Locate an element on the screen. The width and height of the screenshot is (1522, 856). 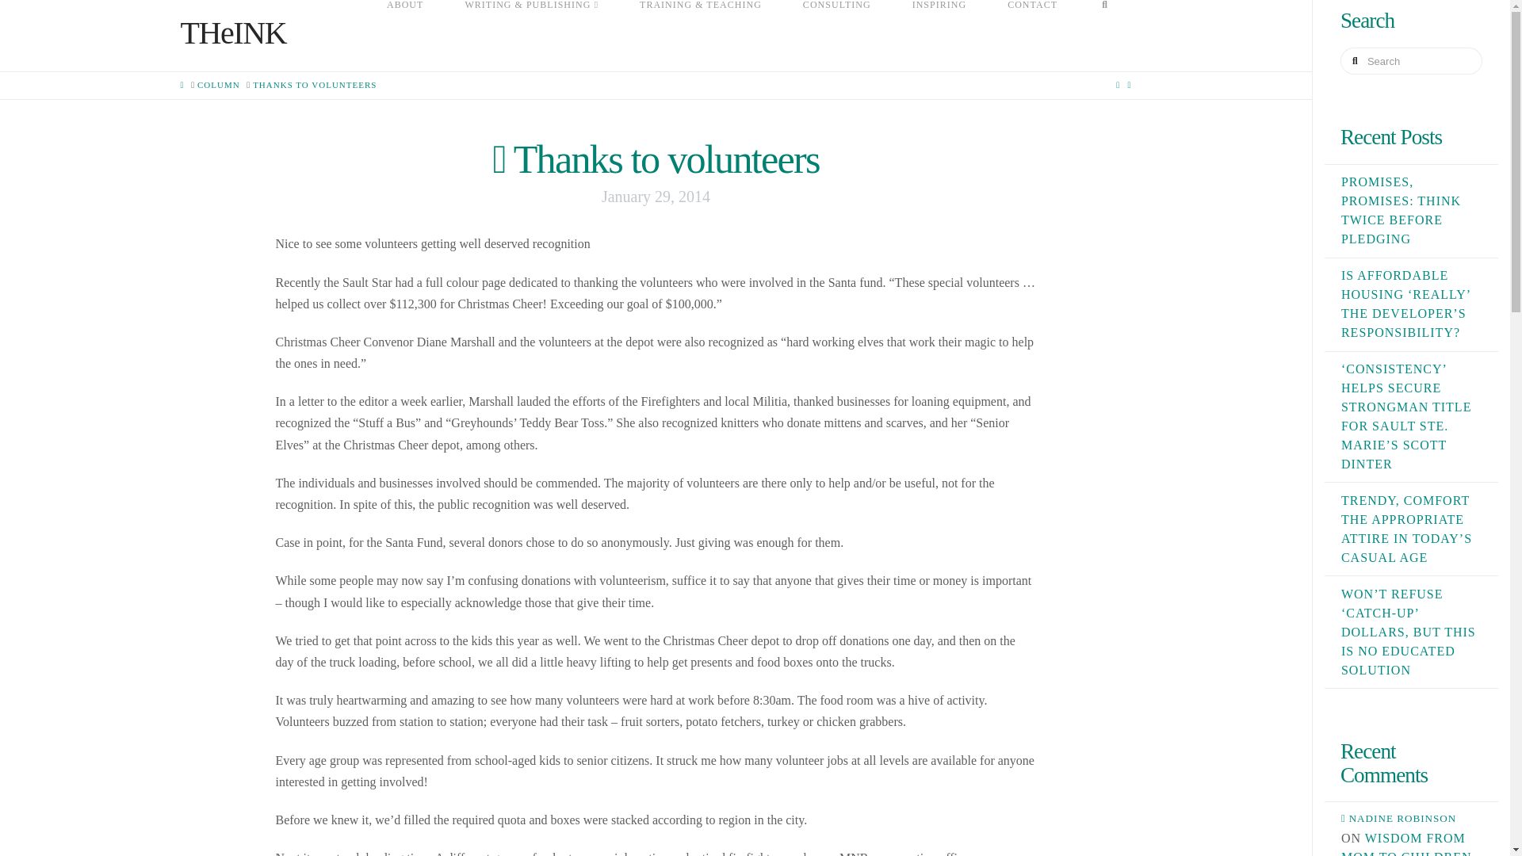
CONSULTING is located at coordinates (837, 35).